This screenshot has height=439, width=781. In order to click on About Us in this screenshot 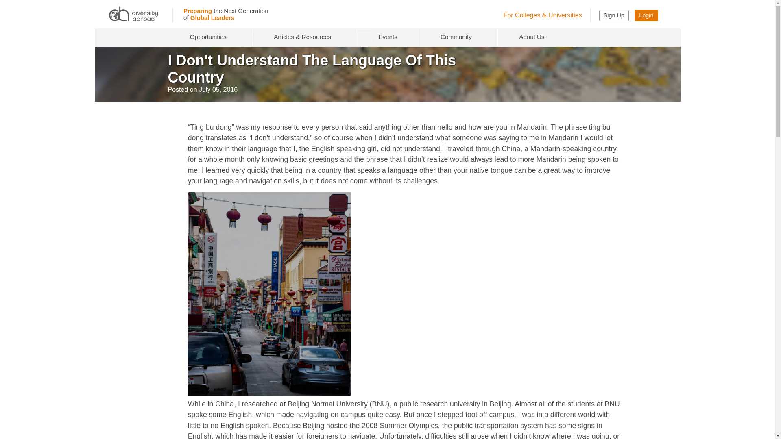, I will do `click(534, 37)`.